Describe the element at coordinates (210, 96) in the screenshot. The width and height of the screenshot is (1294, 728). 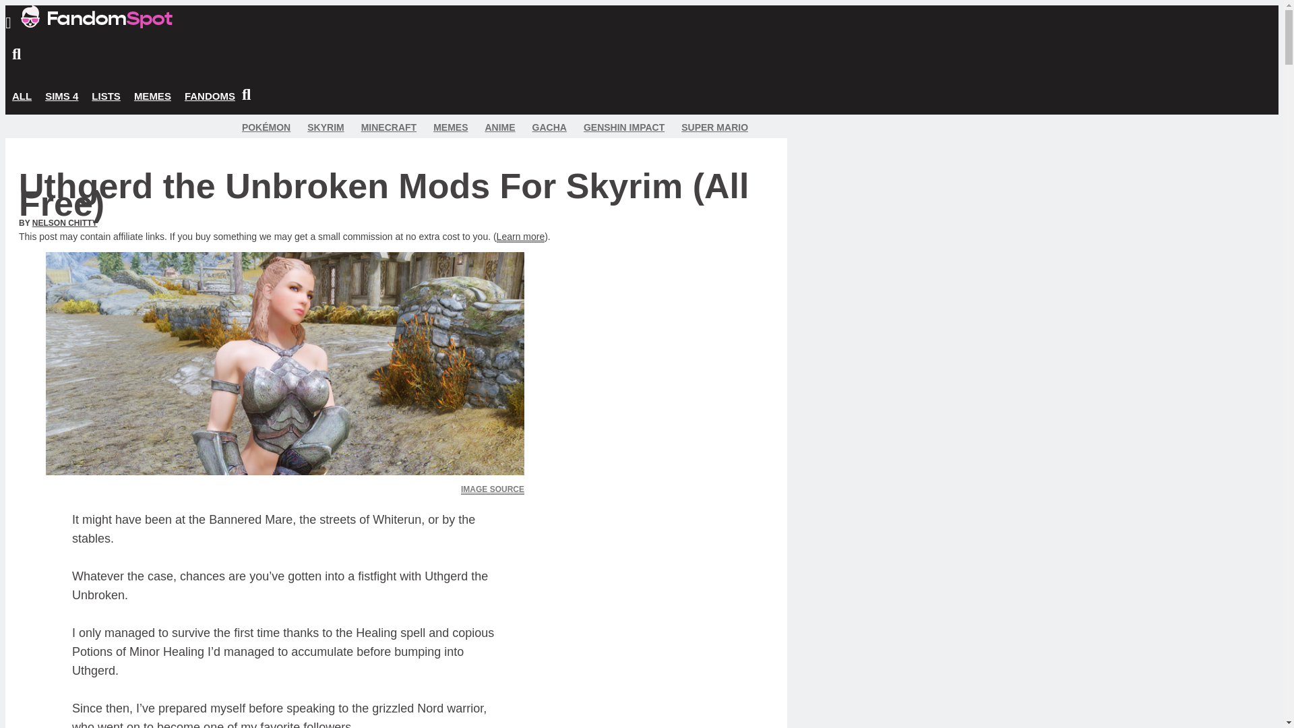
I see `FANDOMS` at that location.